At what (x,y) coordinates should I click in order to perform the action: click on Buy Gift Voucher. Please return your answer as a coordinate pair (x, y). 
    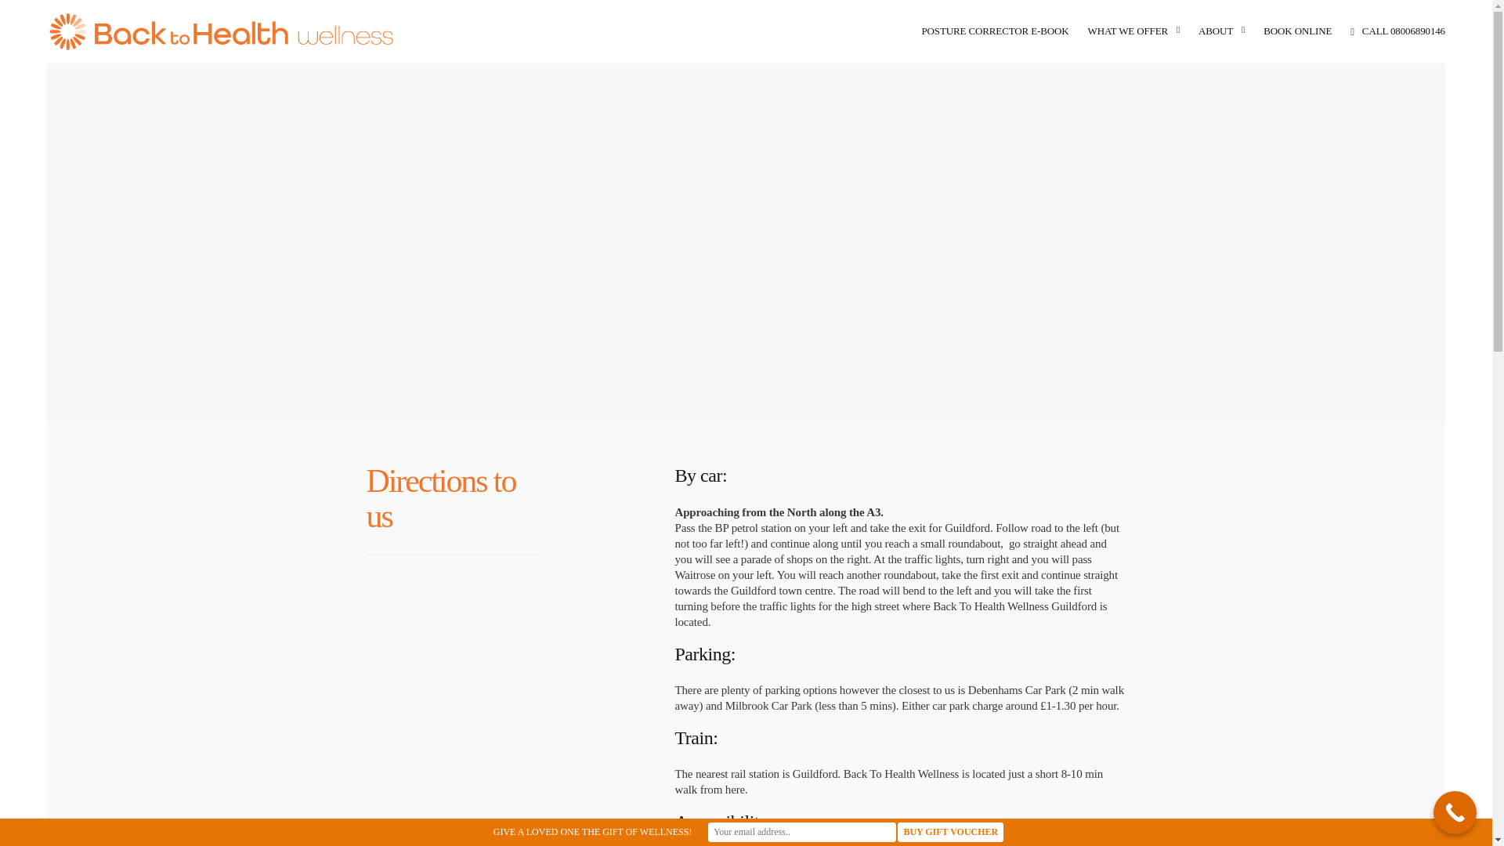
    Looking at the image, I should click on (950, 832).